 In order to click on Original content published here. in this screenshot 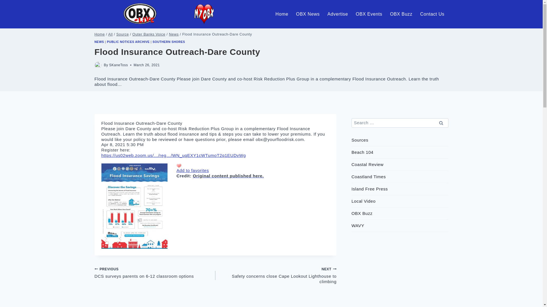, I will do `click(228, 176)`.